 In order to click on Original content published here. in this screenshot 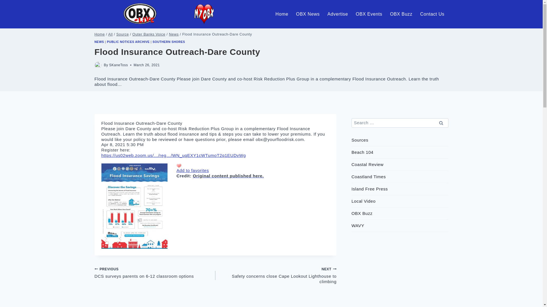, I will do `click(228, 176)`.